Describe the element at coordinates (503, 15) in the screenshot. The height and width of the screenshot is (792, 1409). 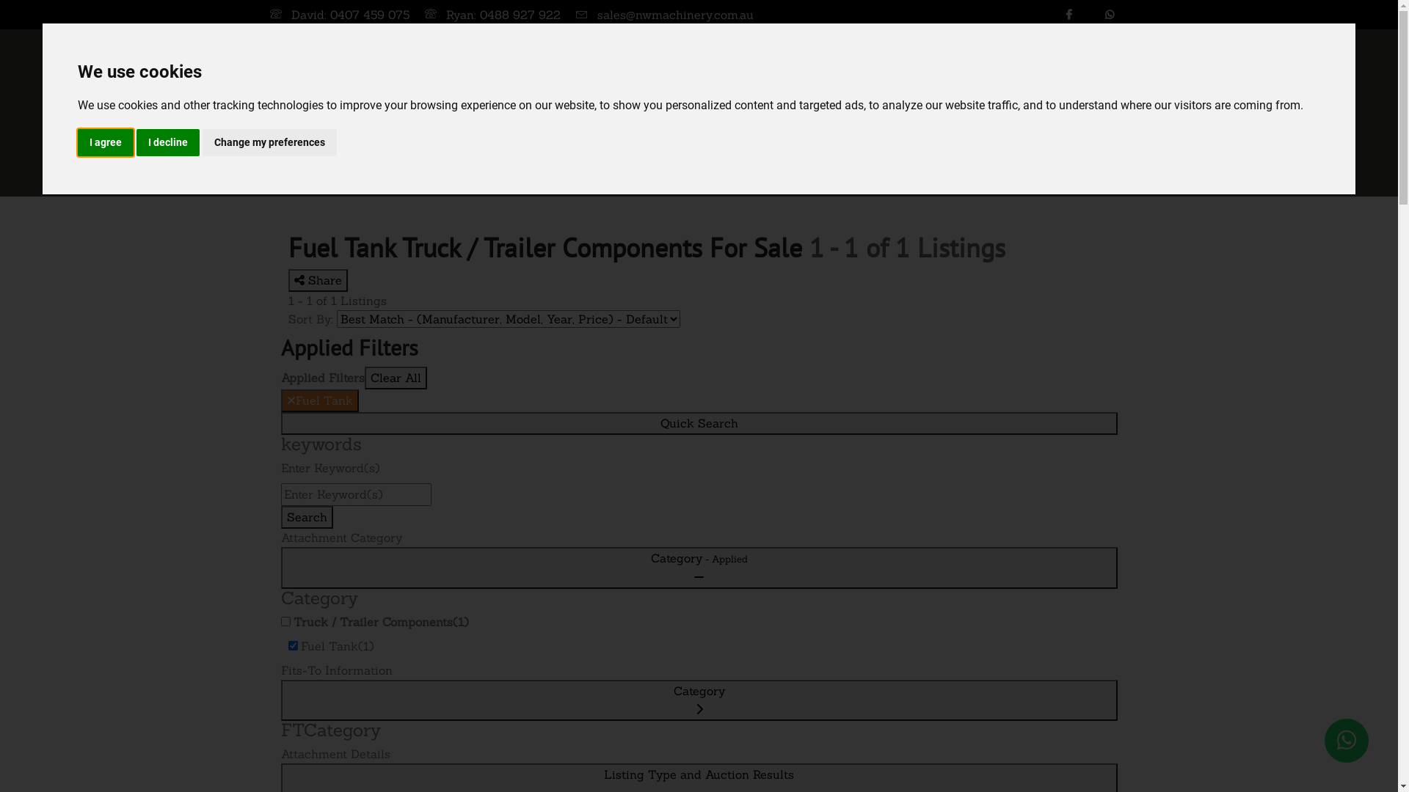
I see `Ryan: 0488 927 922` at that location.